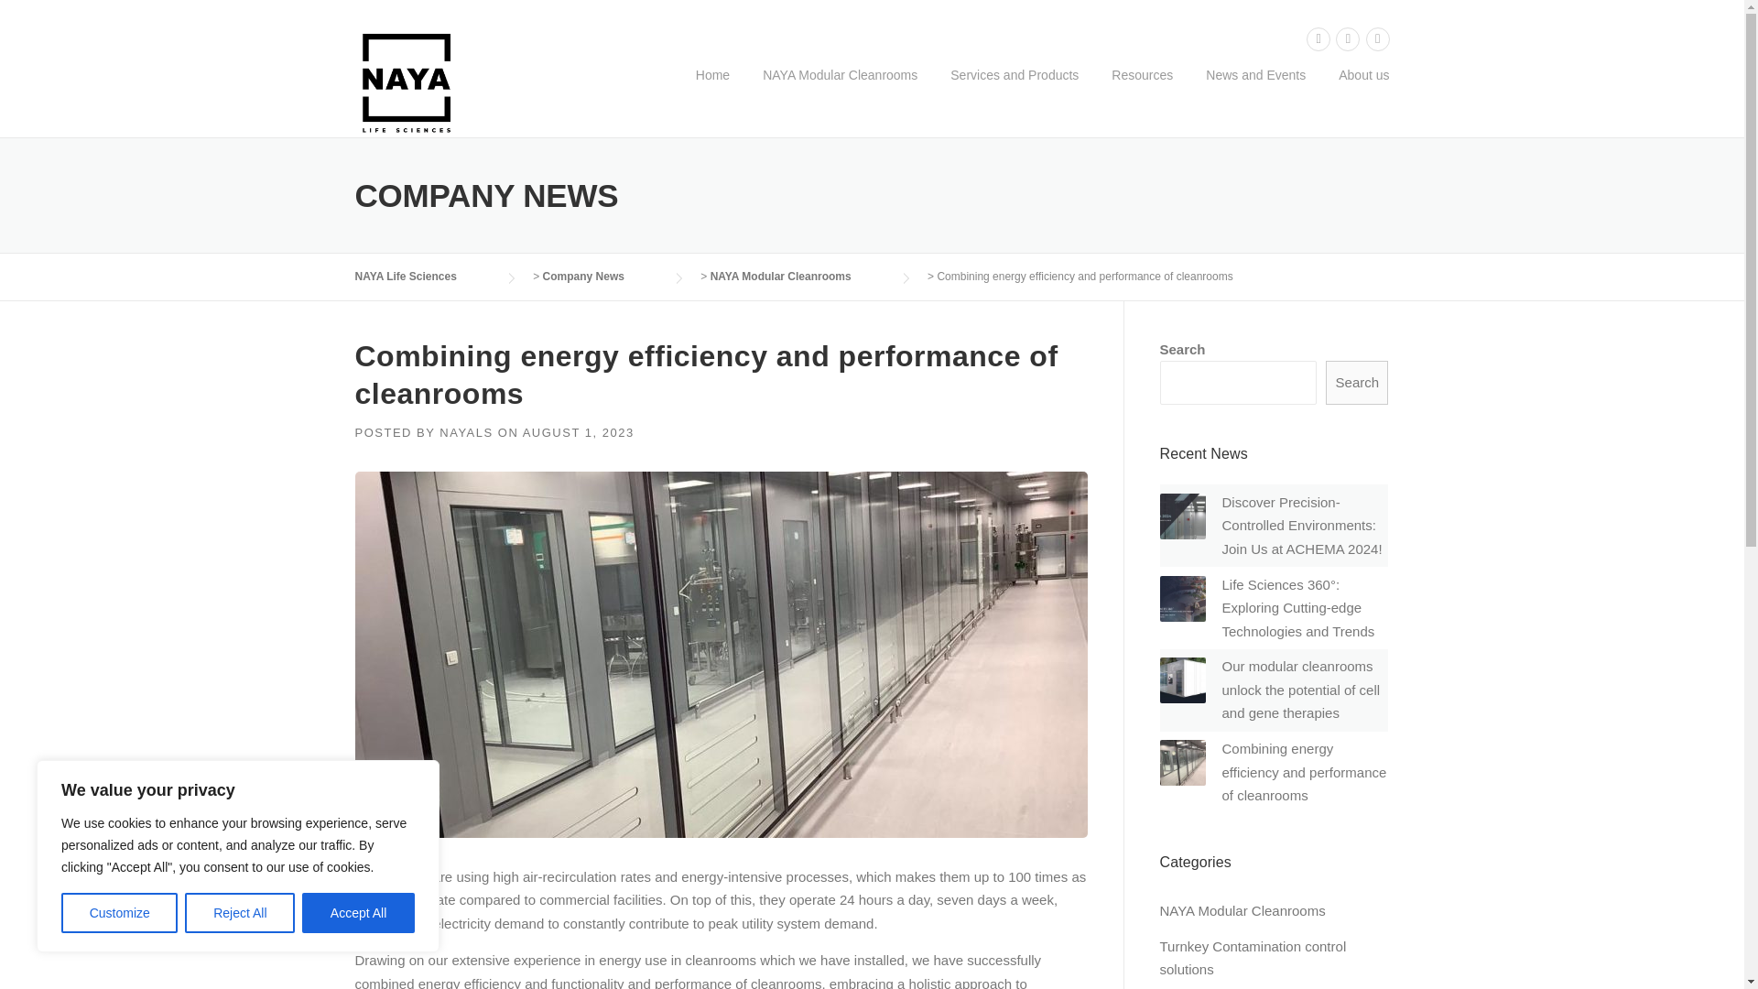  I want to click on NAYA Life Sciences, so click(407, 81).